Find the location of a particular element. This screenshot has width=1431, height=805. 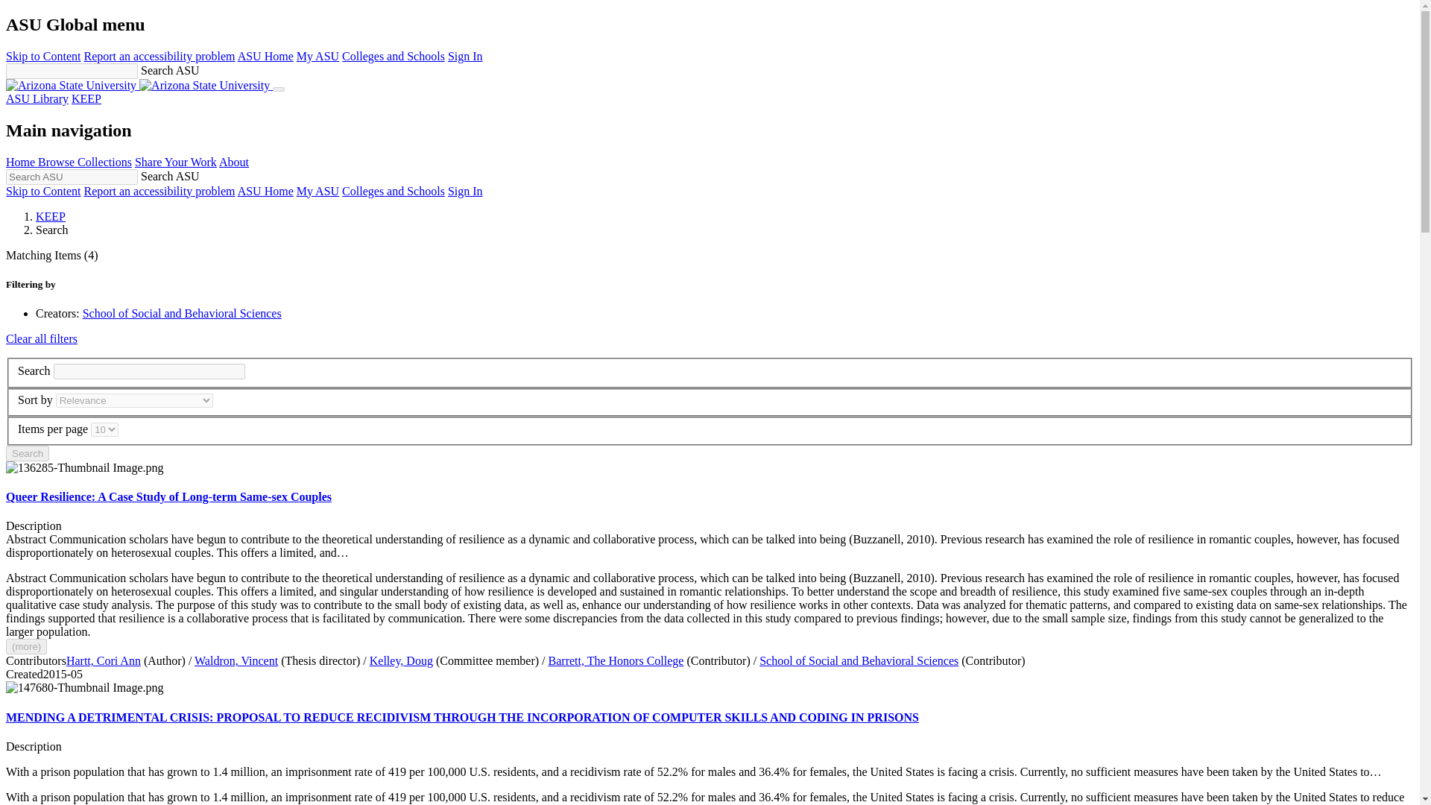

Barrett, The Honors College is located at coordinates (616, 660).